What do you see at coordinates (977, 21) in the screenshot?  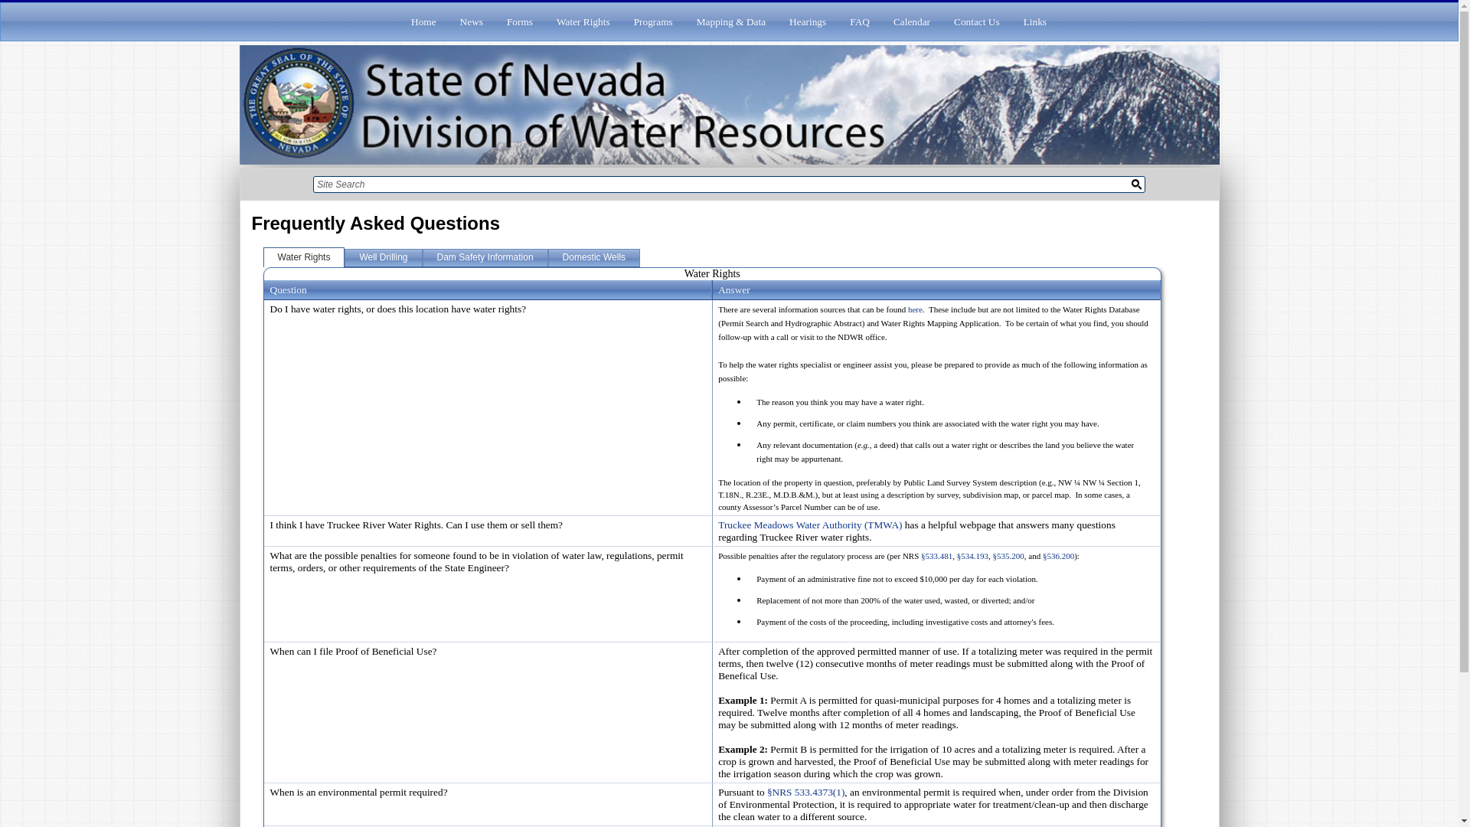 I see `Contact Us` at bounding box center [977, 21].